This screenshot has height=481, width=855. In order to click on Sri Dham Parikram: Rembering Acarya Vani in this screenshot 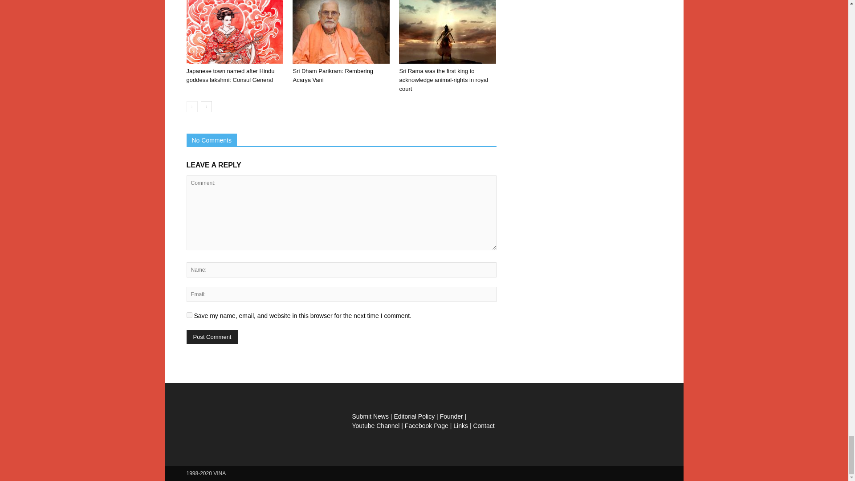, I will do `click(332, 75)`.